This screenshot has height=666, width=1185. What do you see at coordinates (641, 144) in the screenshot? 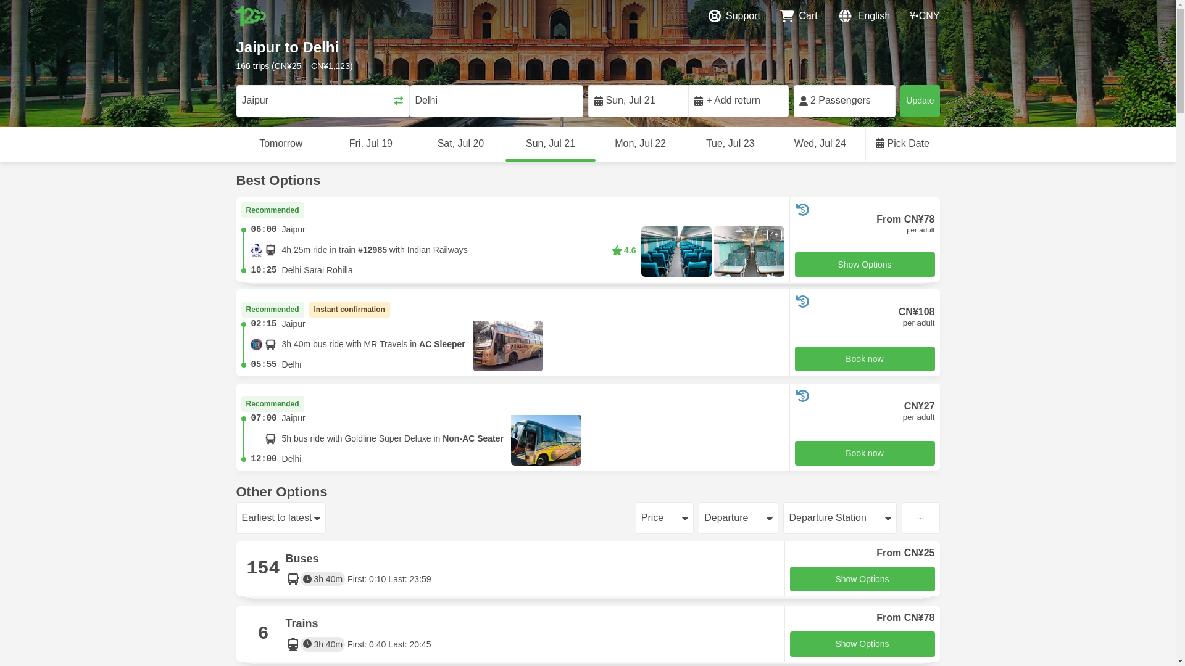
I see `Mon, Jul 22` at bounding box center [641, 144].